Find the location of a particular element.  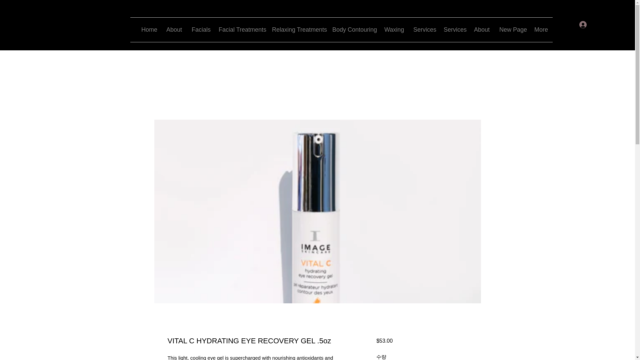

Waxing is located at coordinates (394, 30).